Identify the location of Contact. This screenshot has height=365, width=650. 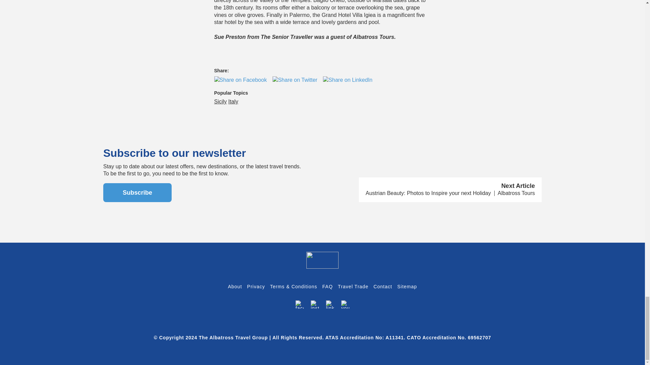
(383, 287).